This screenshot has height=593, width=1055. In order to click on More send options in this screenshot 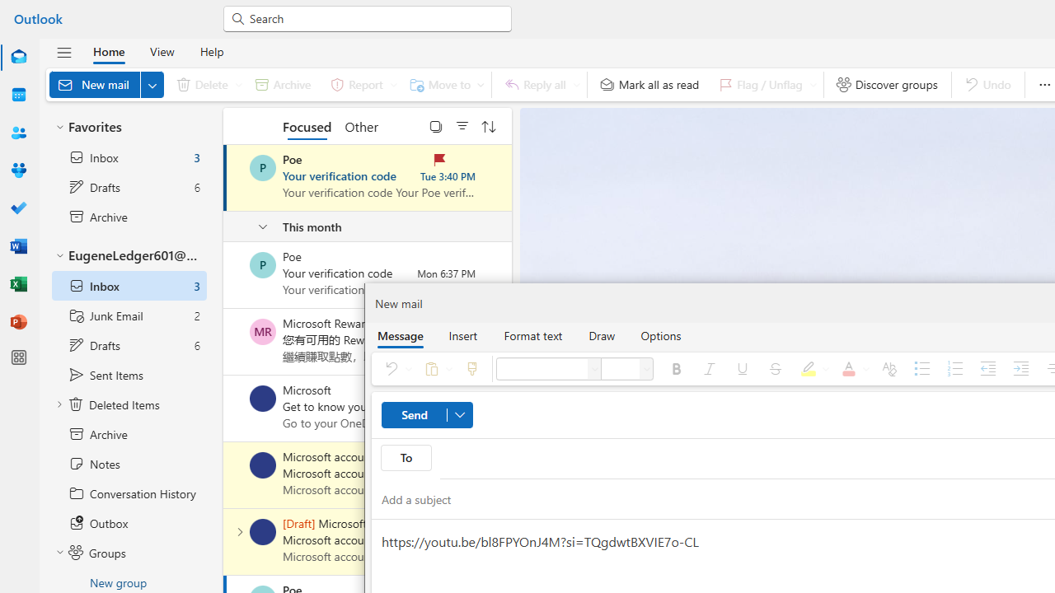, I will do `click(459, 415)`.